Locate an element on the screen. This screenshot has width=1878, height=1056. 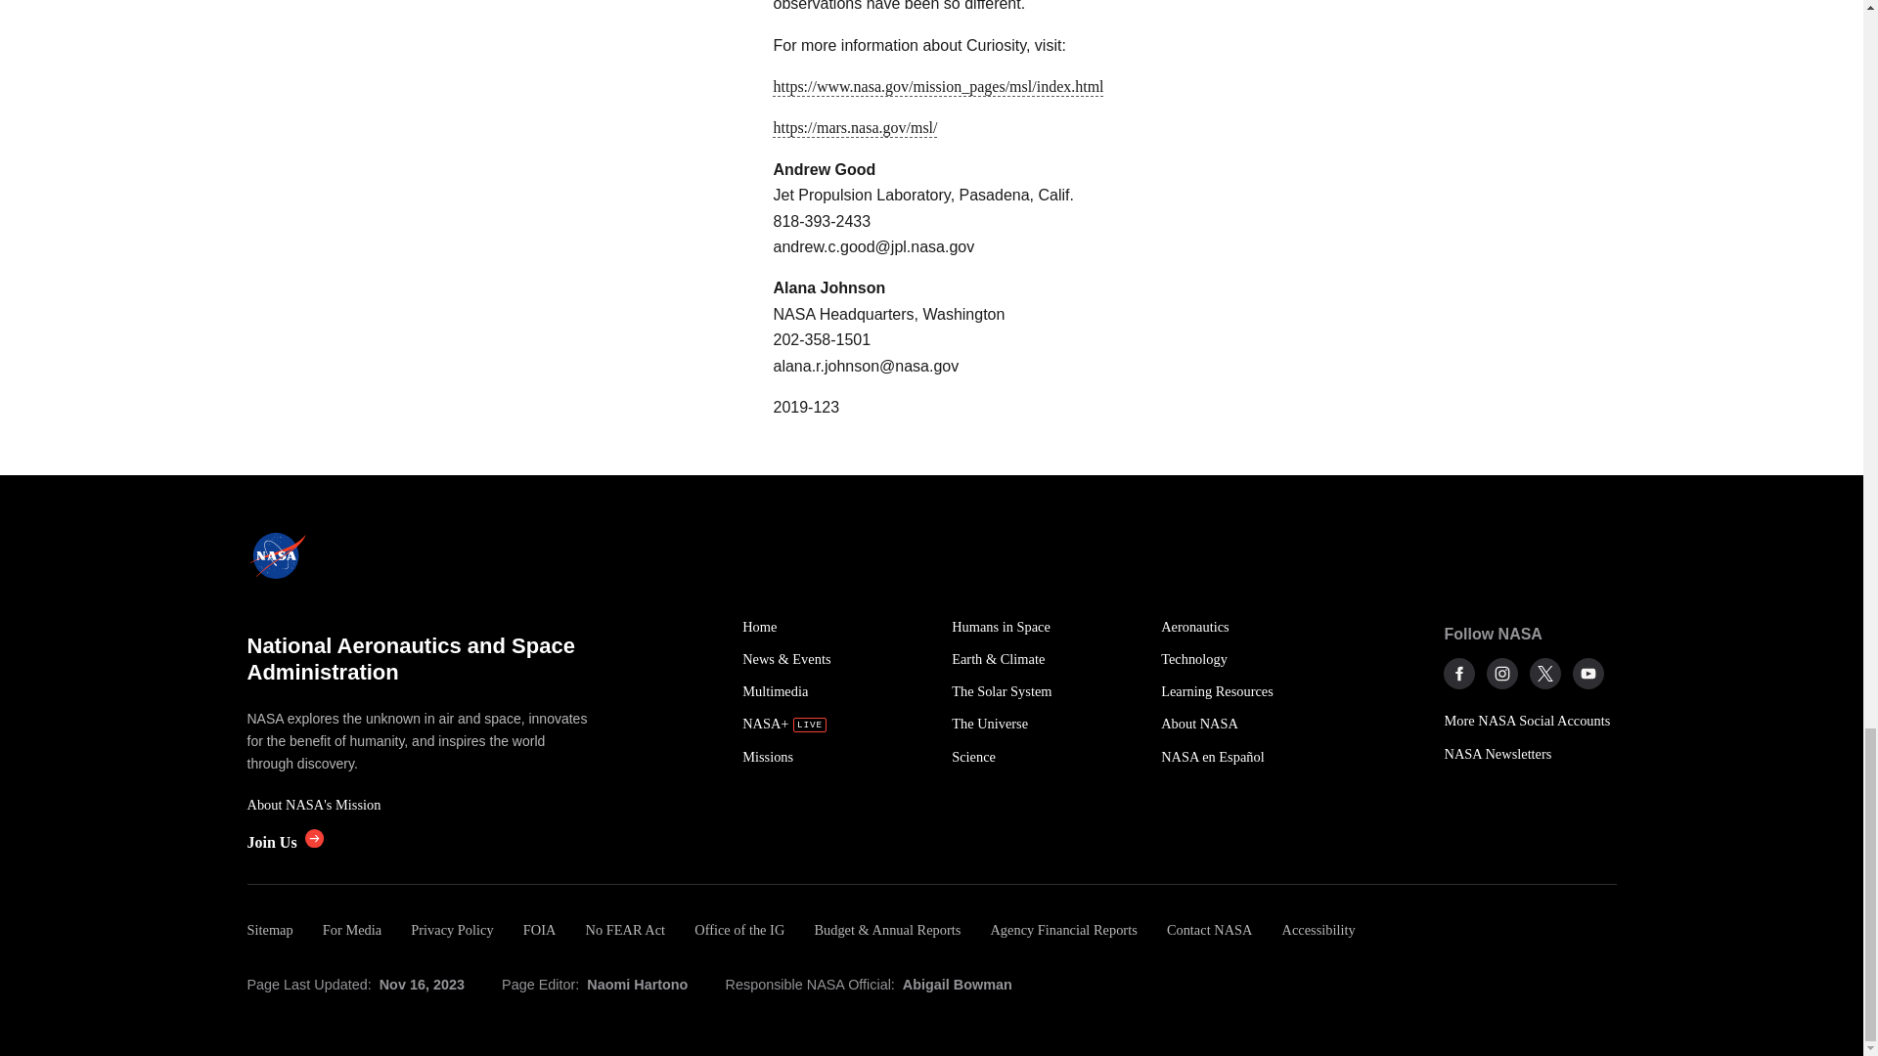
Join Us is located at coordinates (284, 843).